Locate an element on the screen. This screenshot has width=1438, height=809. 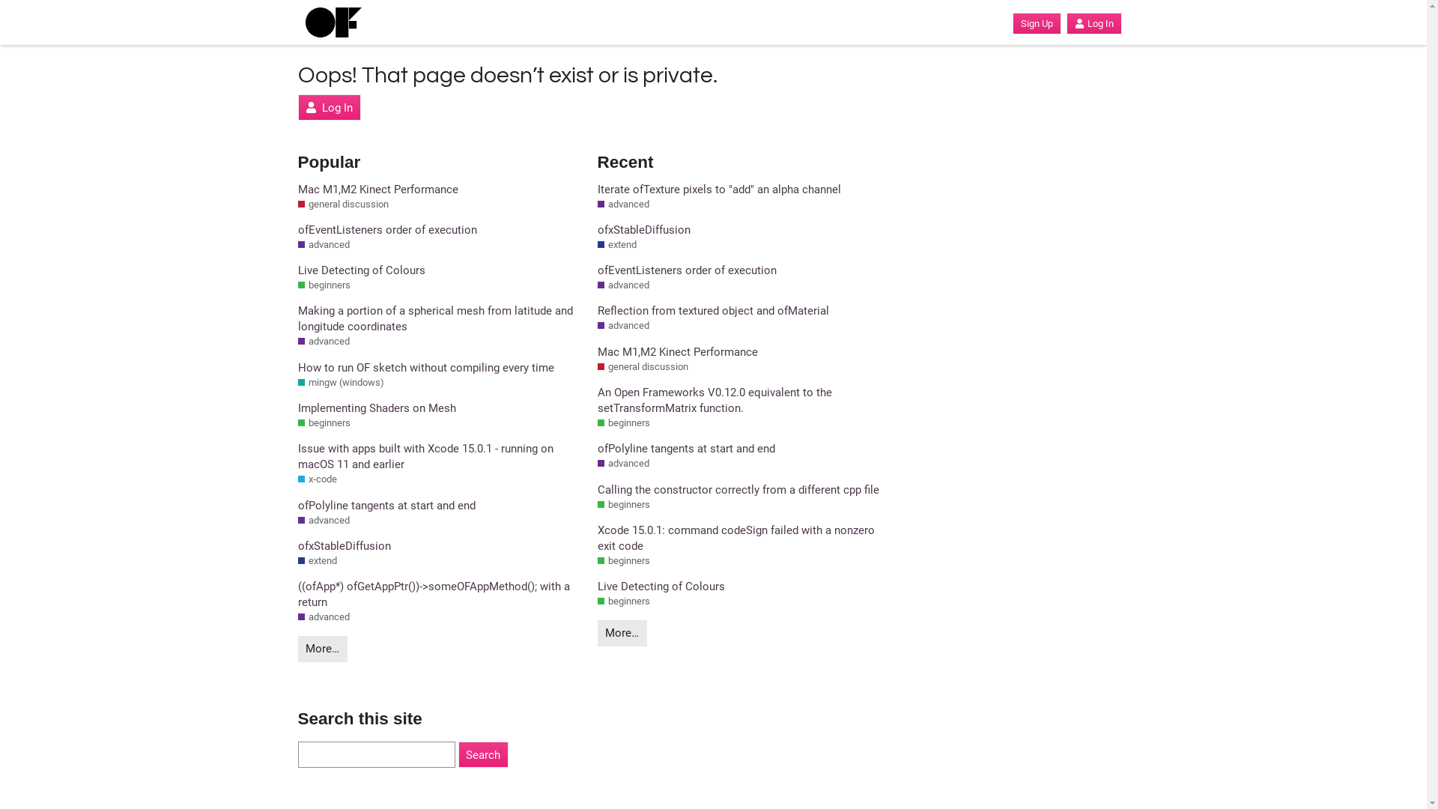
advanced is located at coordinates (324, 342).